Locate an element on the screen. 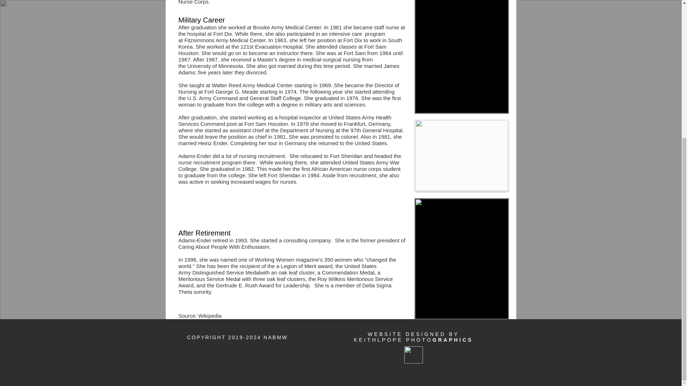  United States Army Health Services Command is located at coordinates (284, 120).